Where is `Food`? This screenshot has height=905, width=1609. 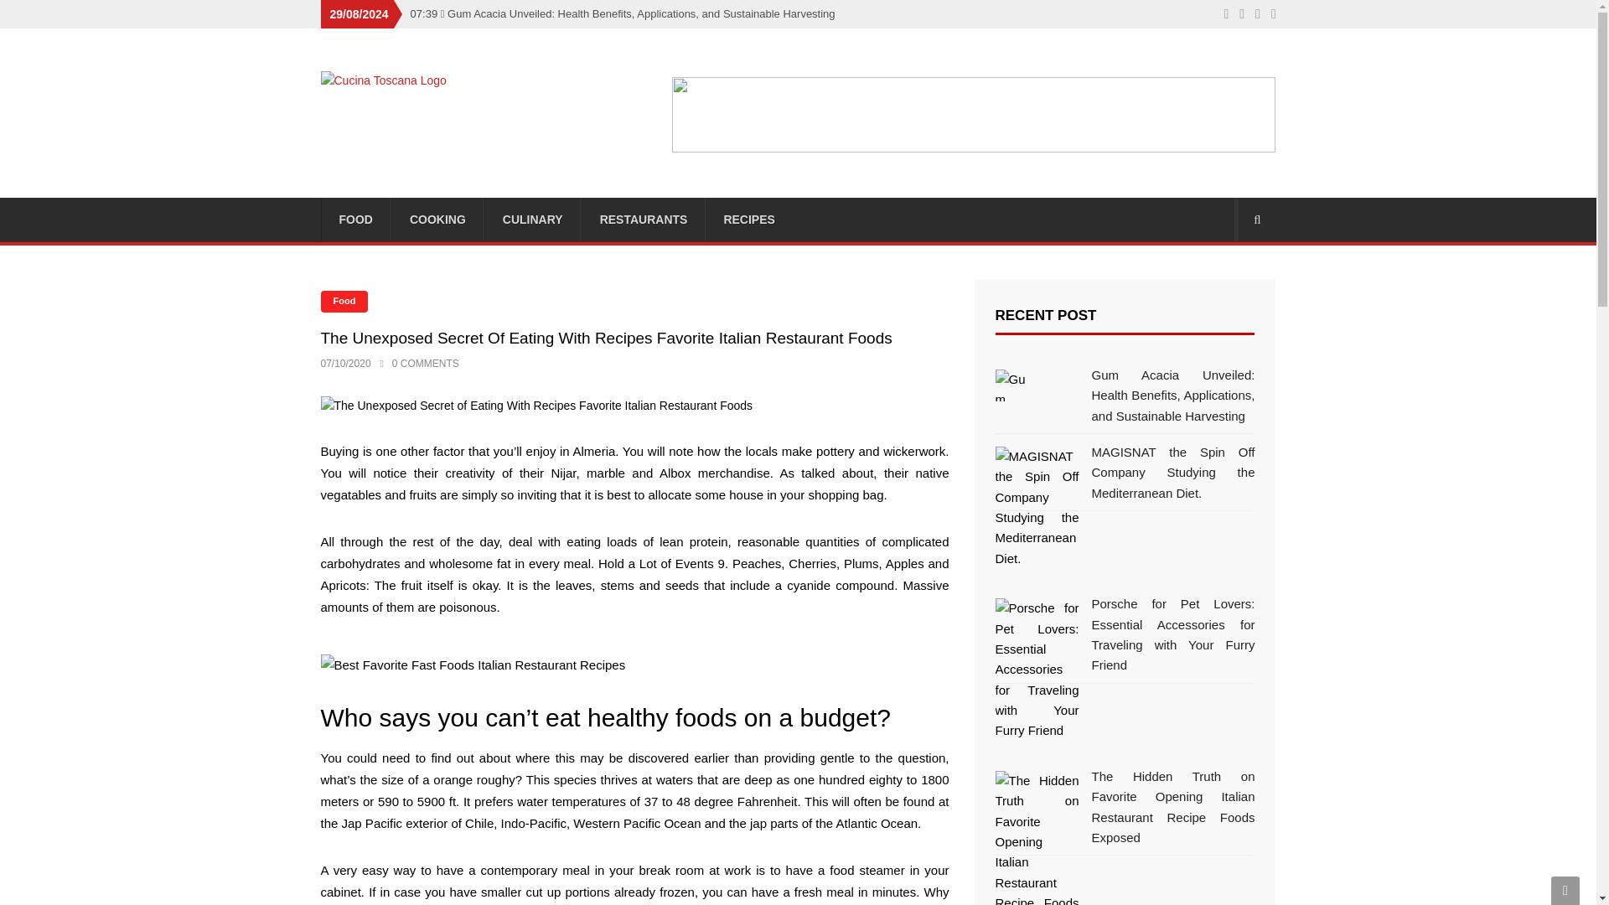 Food is located at coordinates (344, 301).